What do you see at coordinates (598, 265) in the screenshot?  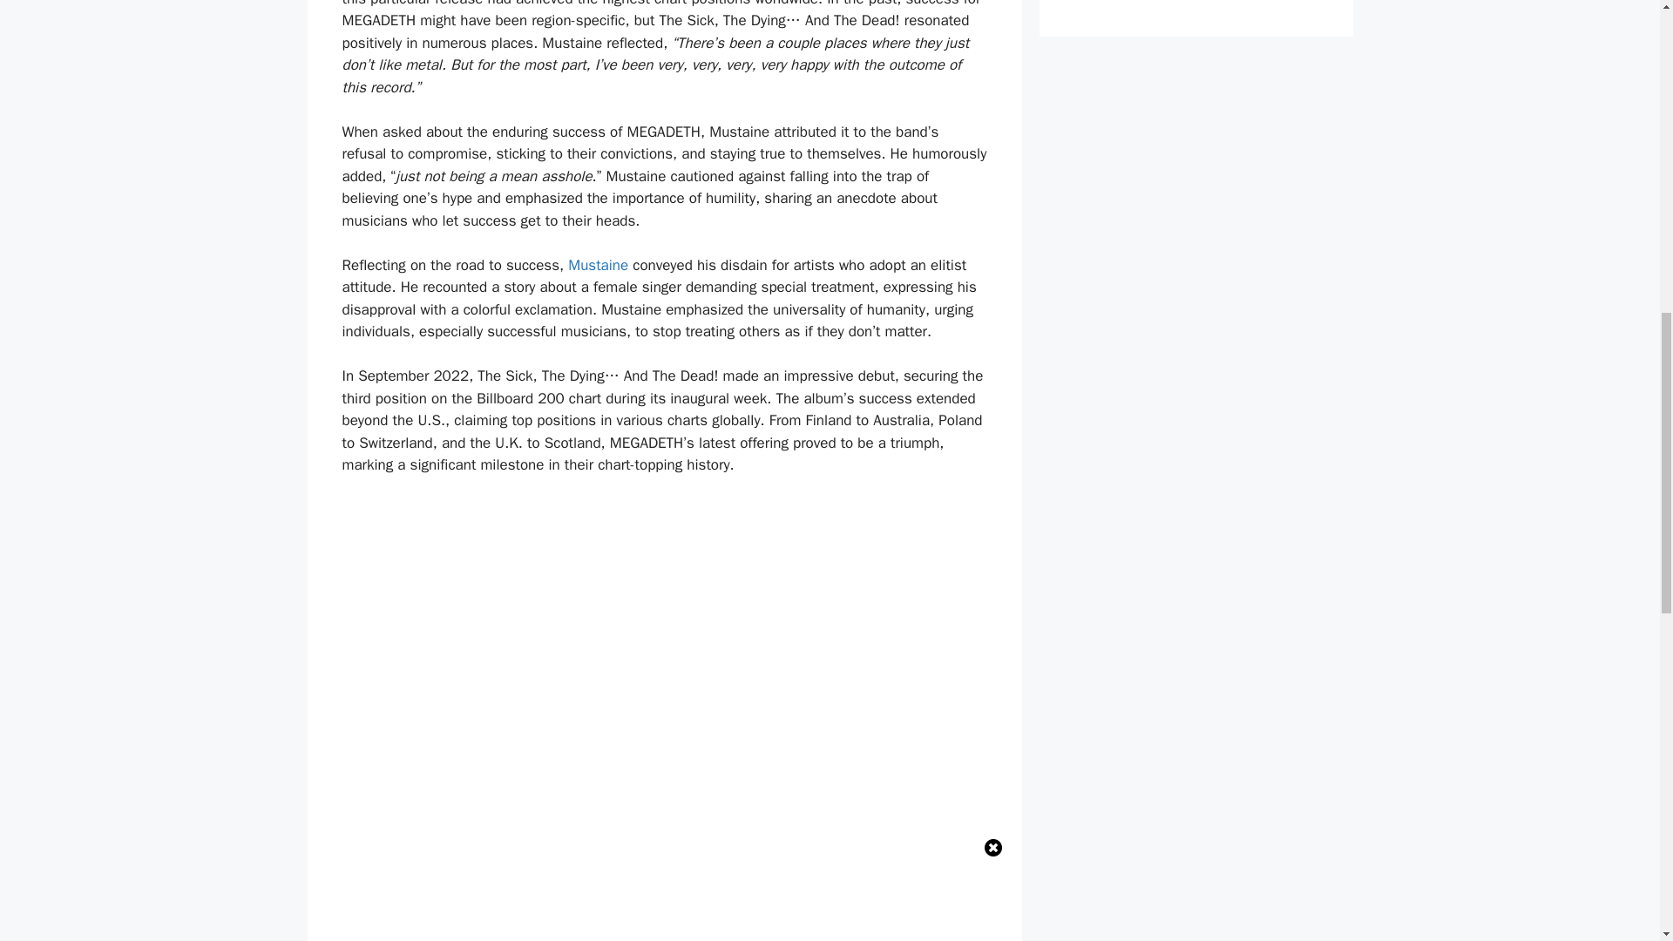 I see `Mustaine` at bounding box center [598, 265].